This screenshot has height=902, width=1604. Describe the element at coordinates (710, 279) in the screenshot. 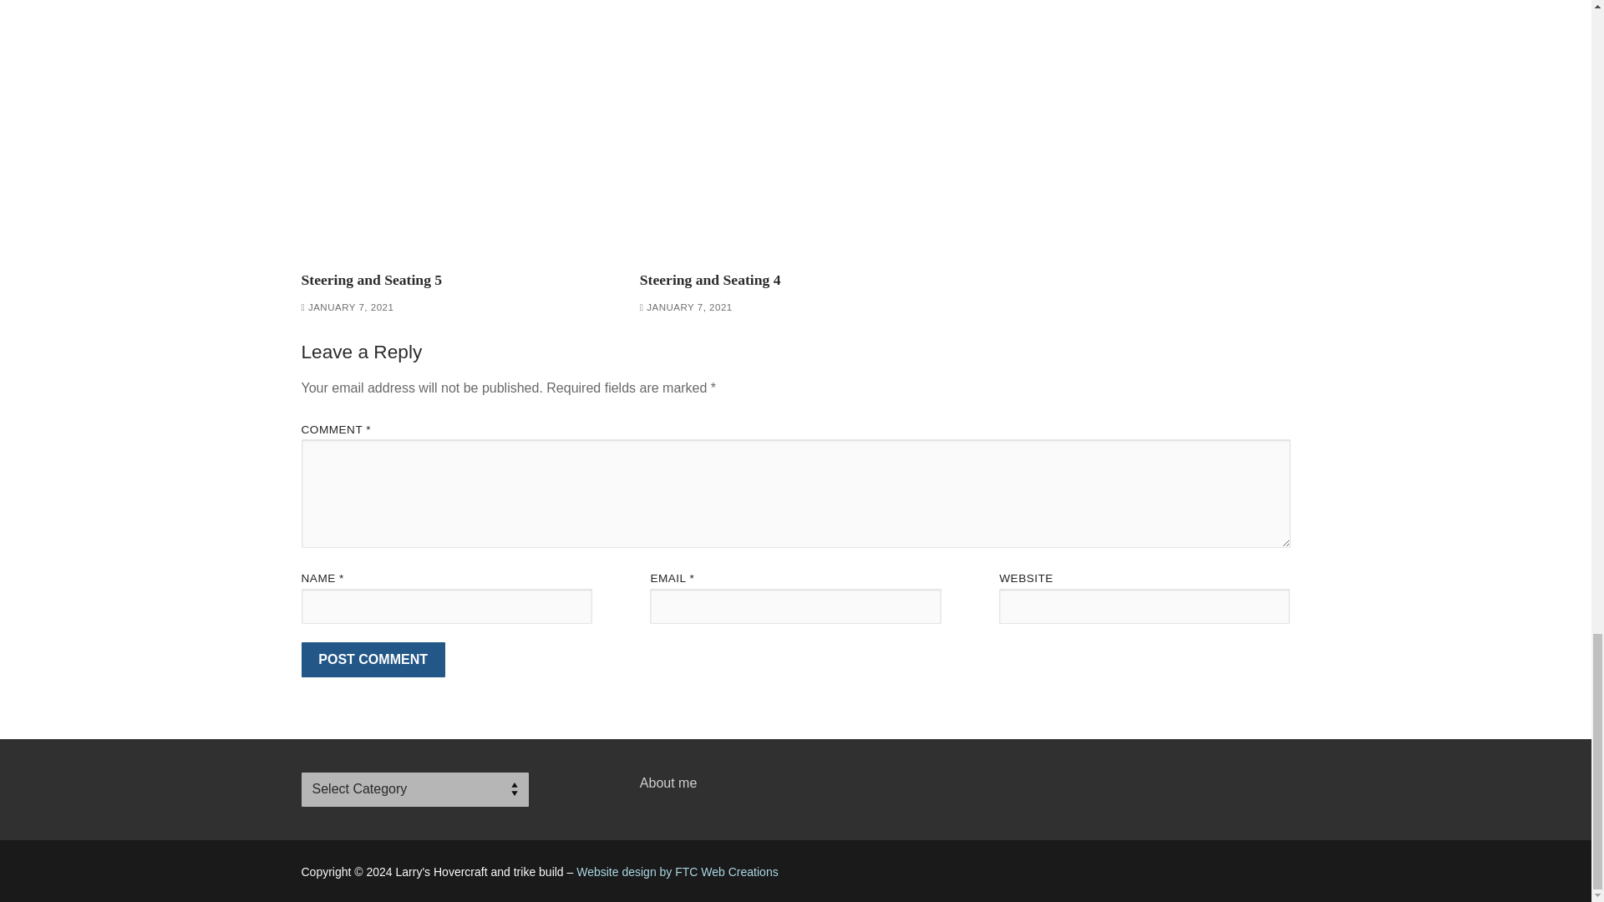

I see `Steering and Seating 4` at that location.